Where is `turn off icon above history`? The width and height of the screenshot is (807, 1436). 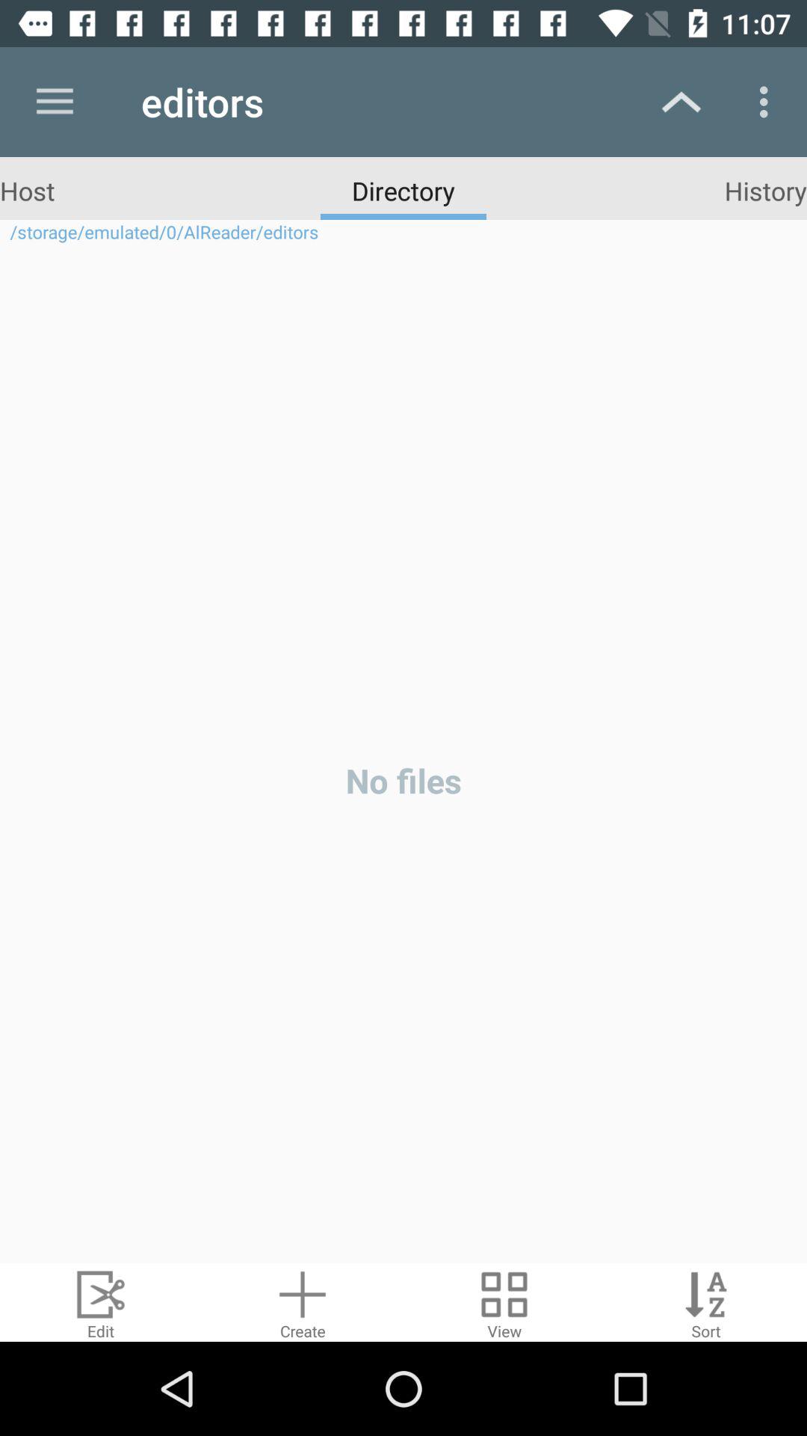 turn off icon above history is located at coordinates (768, 102).